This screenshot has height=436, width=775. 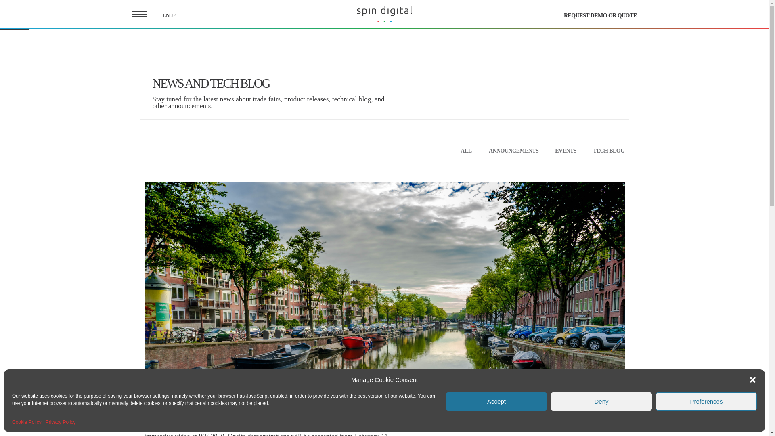 What do you see at coordinates (706, 401) in the screenshot?
I see `Preferences` at bounding box center [706, 401].